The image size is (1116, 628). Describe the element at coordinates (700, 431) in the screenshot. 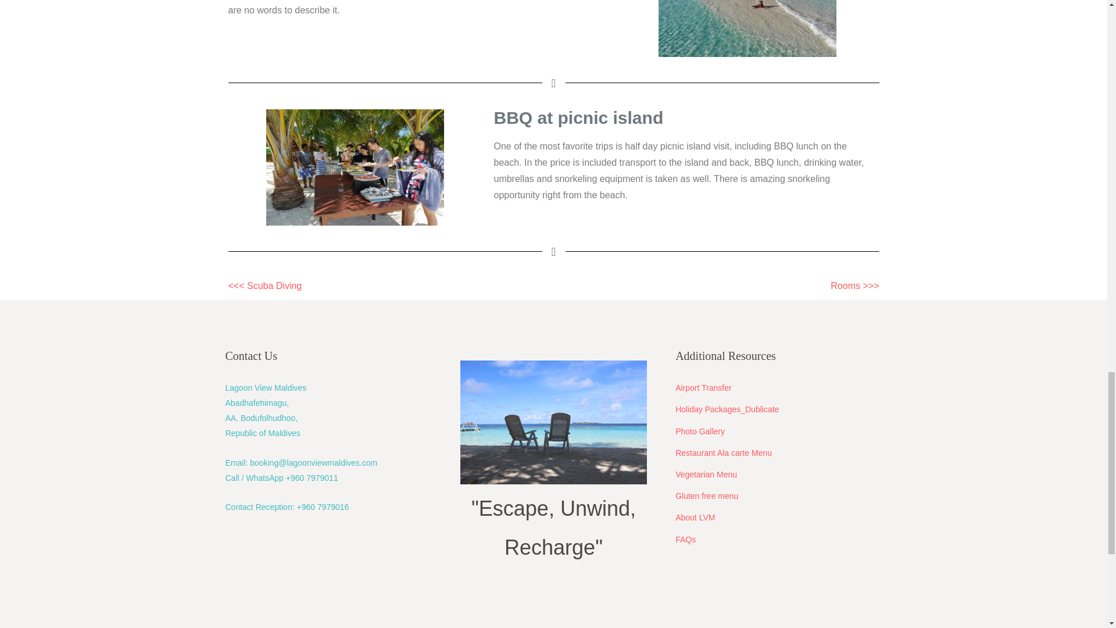

I see `Photo Gallery` at that location.